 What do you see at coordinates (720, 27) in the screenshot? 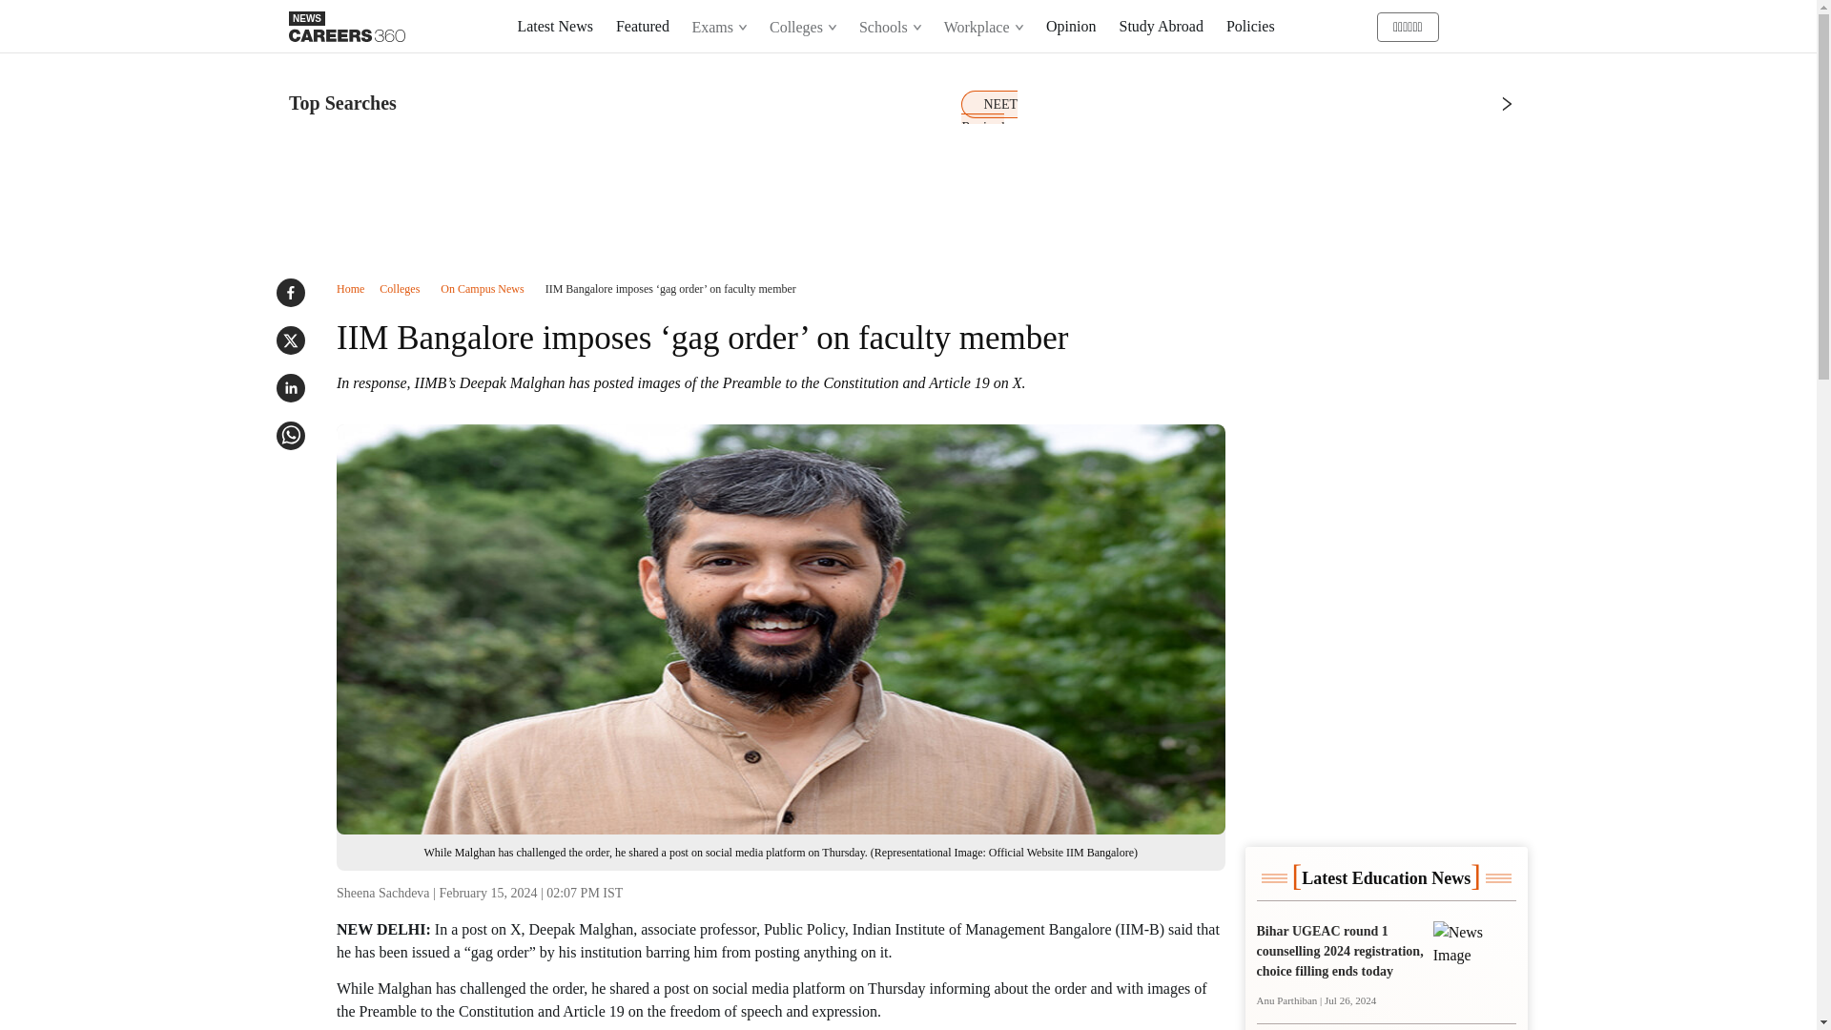
I see `Exams` at bounding box center [720, 27].